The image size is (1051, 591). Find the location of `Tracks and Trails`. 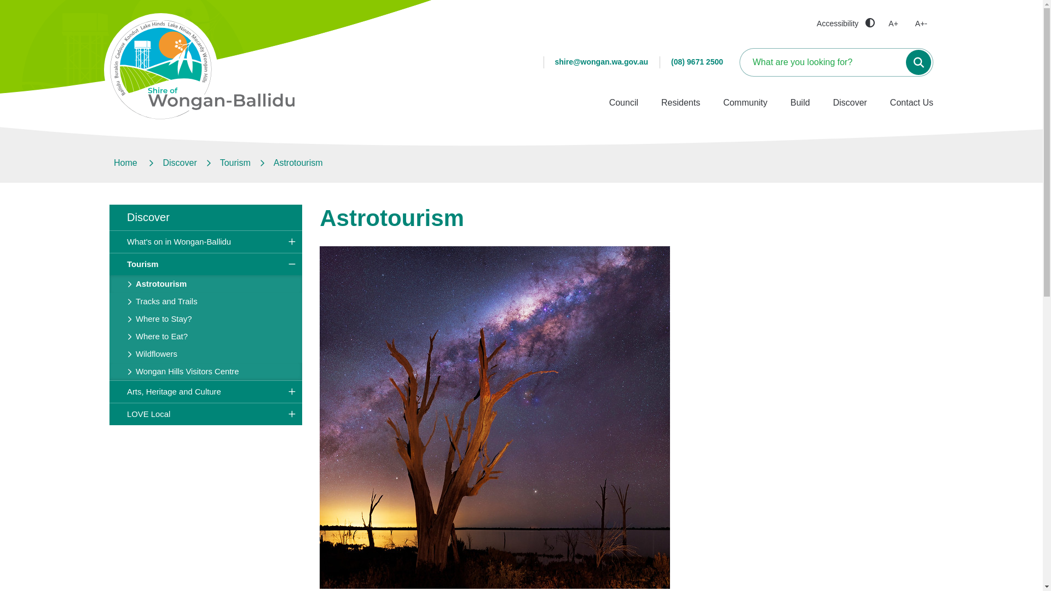

Tracks and Trails is located at coordinates (206, 302).